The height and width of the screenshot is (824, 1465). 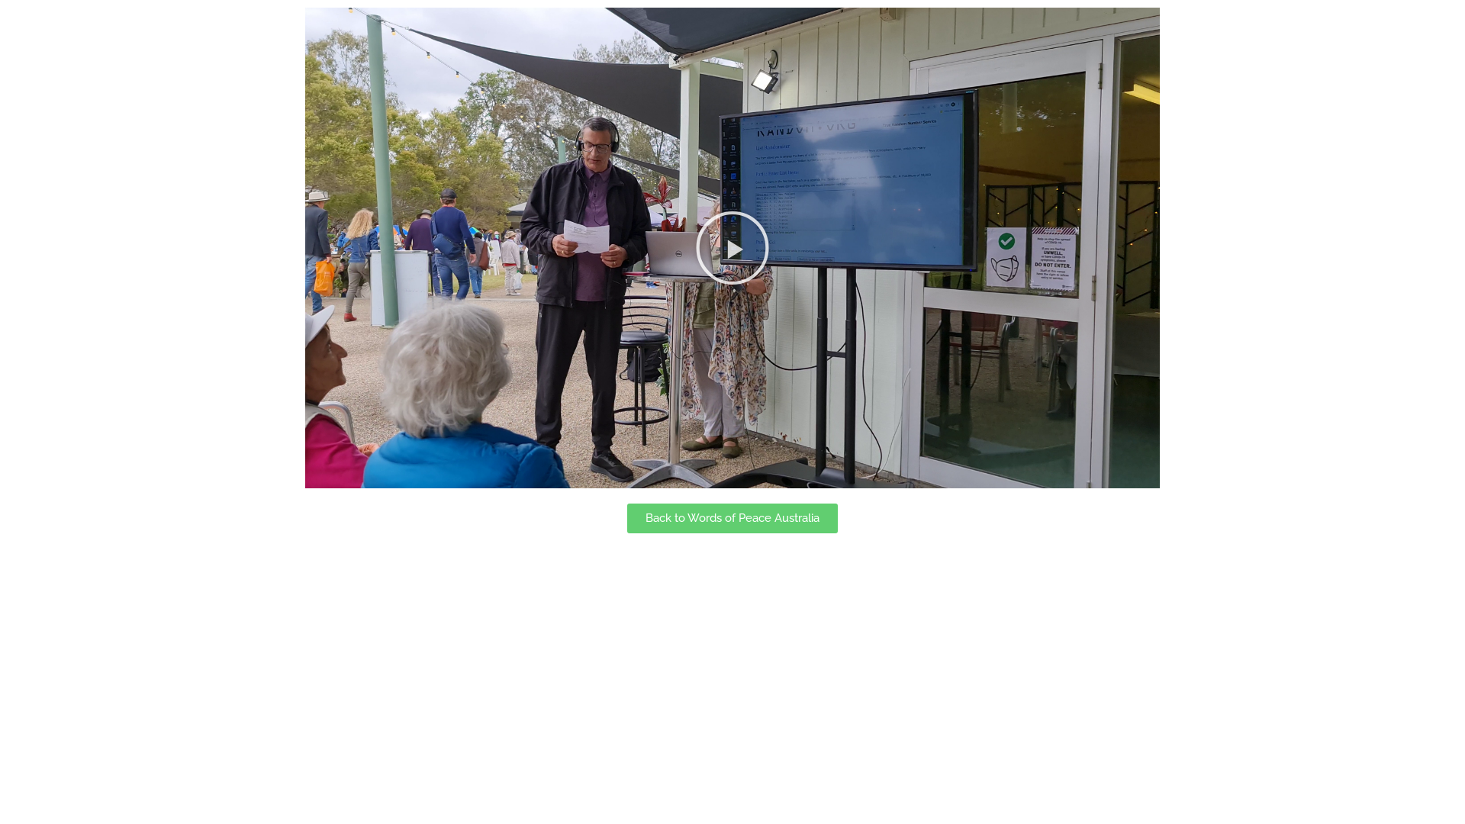 What do you see at coordinates (732, 519) in the screenshot?
I see `Back to Words of Peace Australia` at bounding box center [732, 519].